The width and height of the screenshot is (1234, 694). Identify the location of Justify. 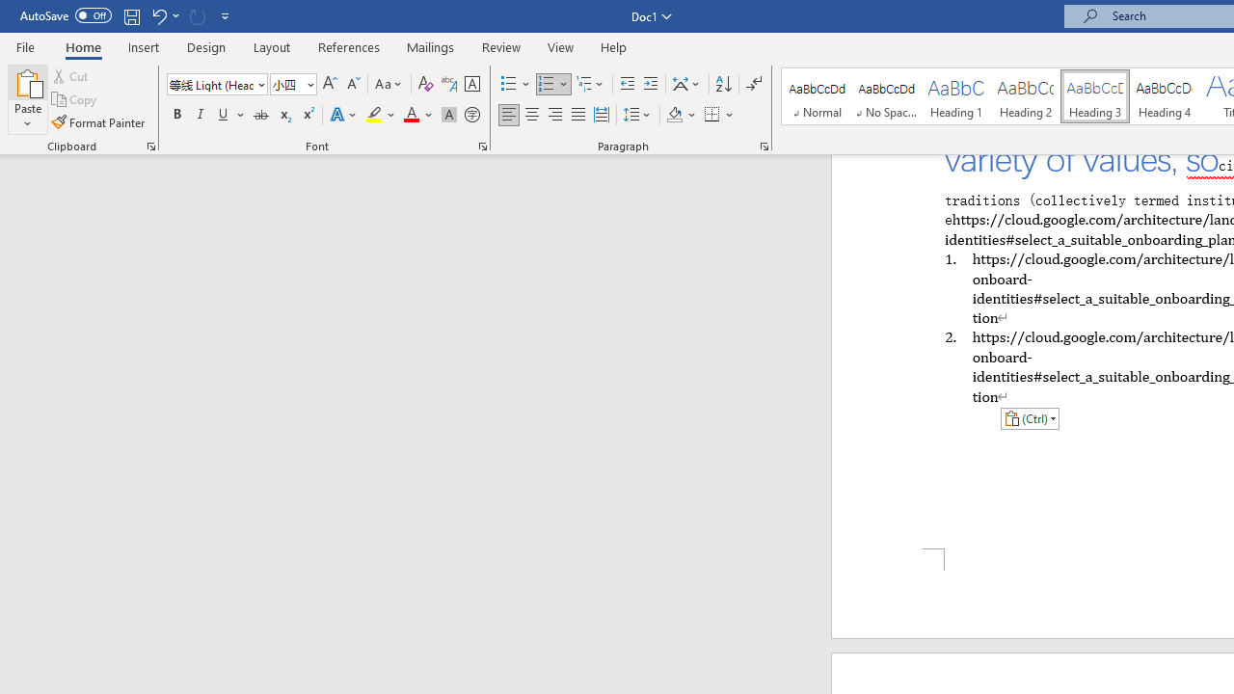
(577, 116).